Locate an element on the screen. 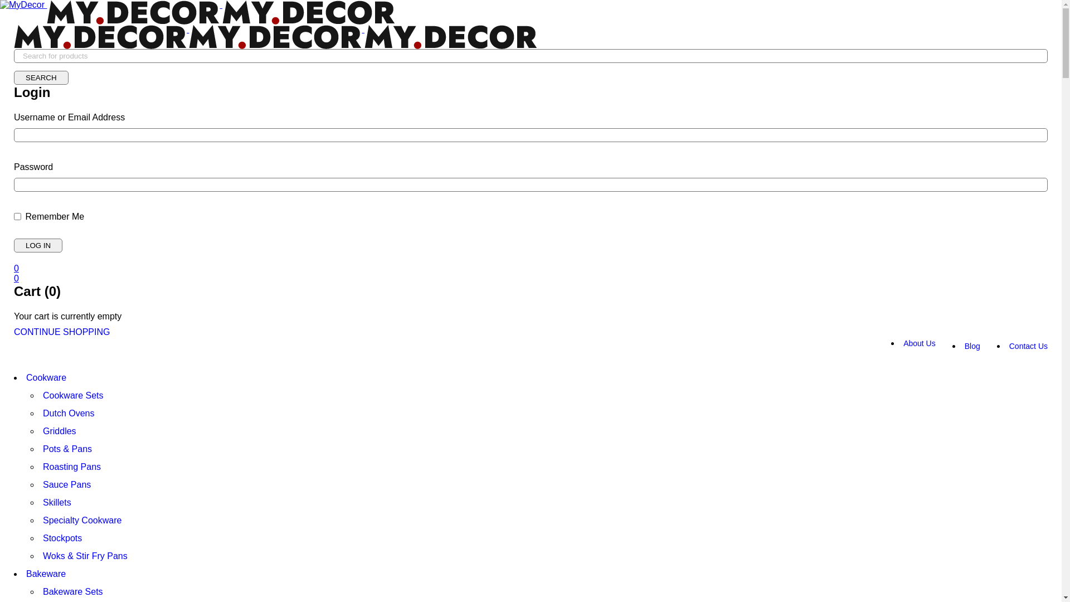  0 is located at coordinates (17, 269).